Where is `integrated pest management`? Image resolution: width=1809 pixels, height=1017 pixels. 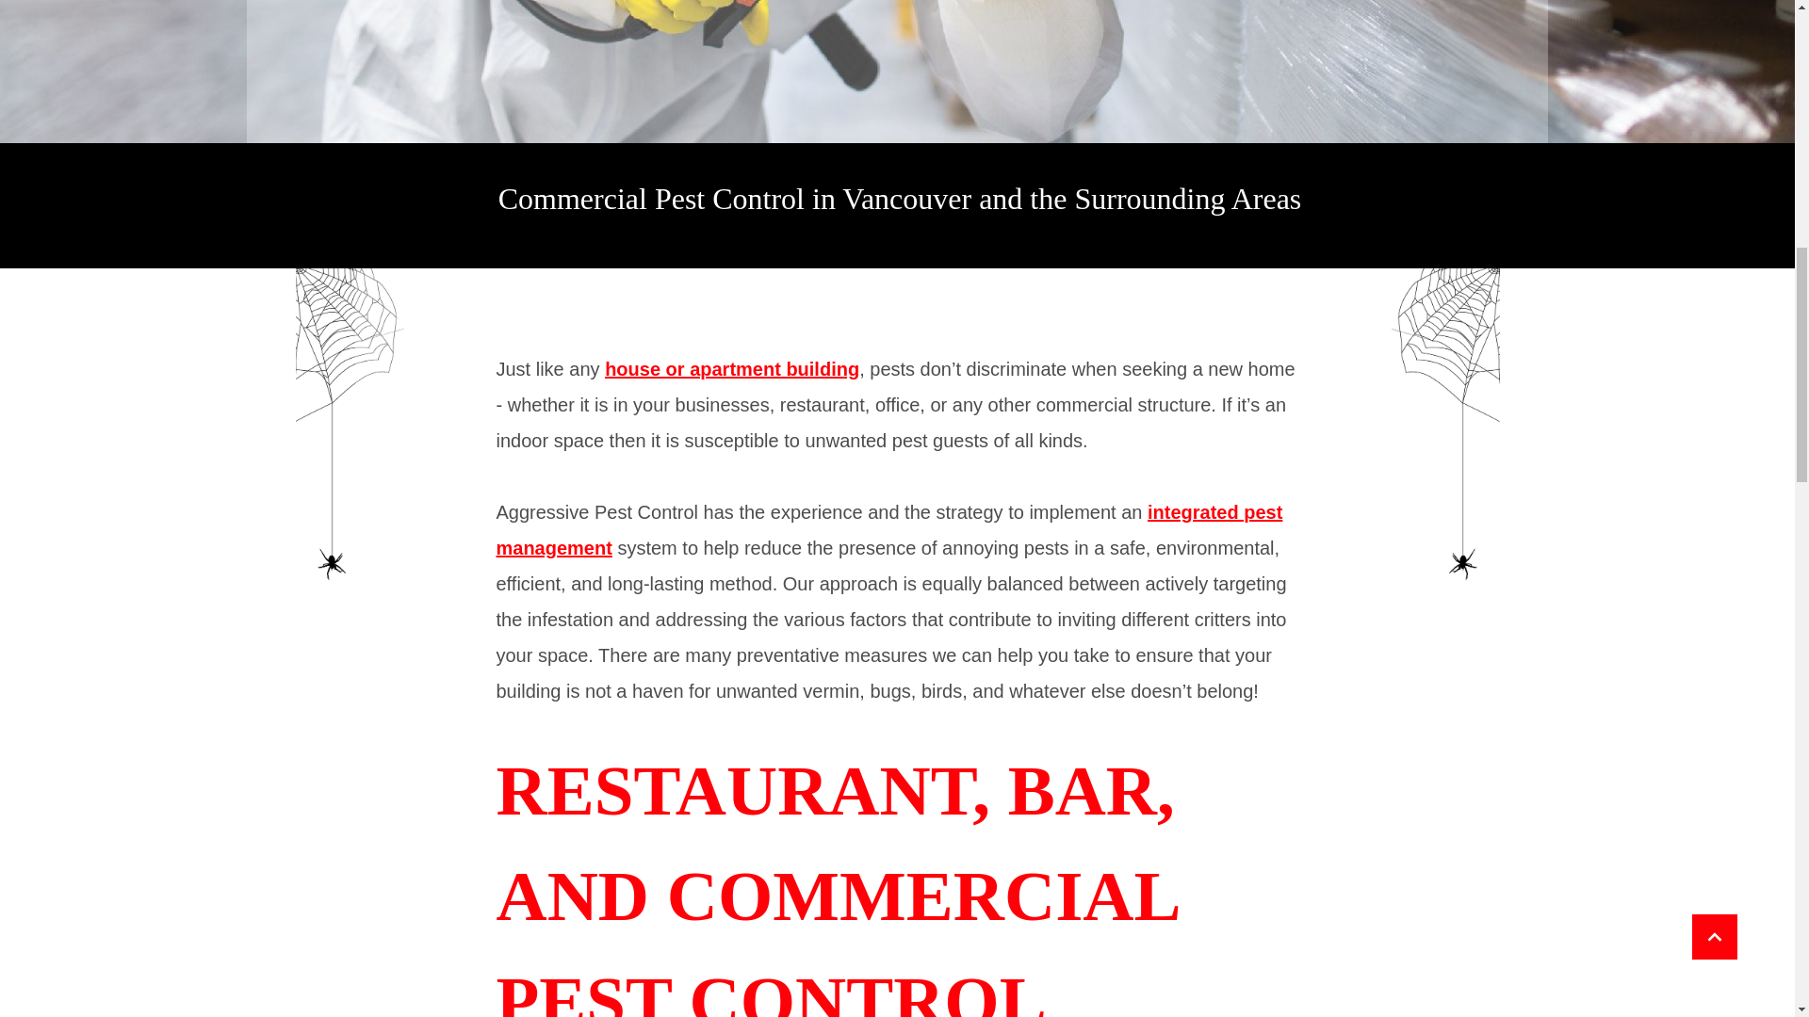 integrated pest management is located at coordinates (889, 529).